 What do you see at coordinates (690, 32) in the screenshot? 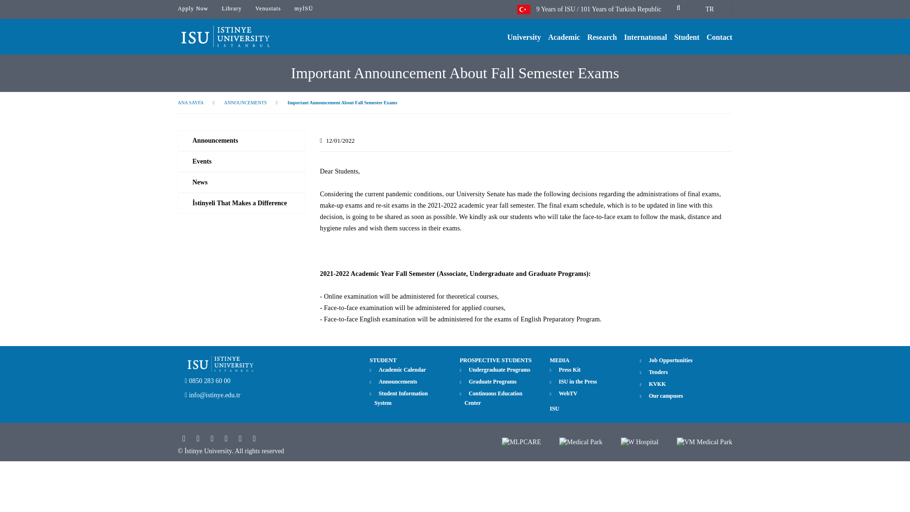
I see `Student` at bounding box center [690, 32].